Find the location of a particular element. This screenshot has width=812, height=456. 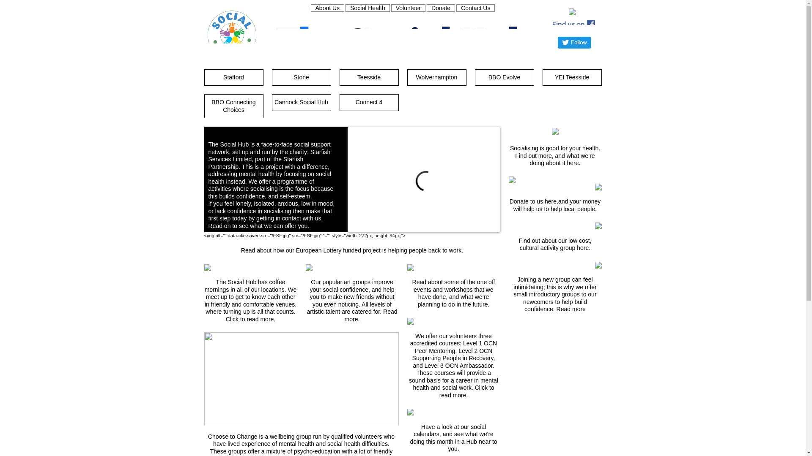

Donate is located at coordinates (441, 8).